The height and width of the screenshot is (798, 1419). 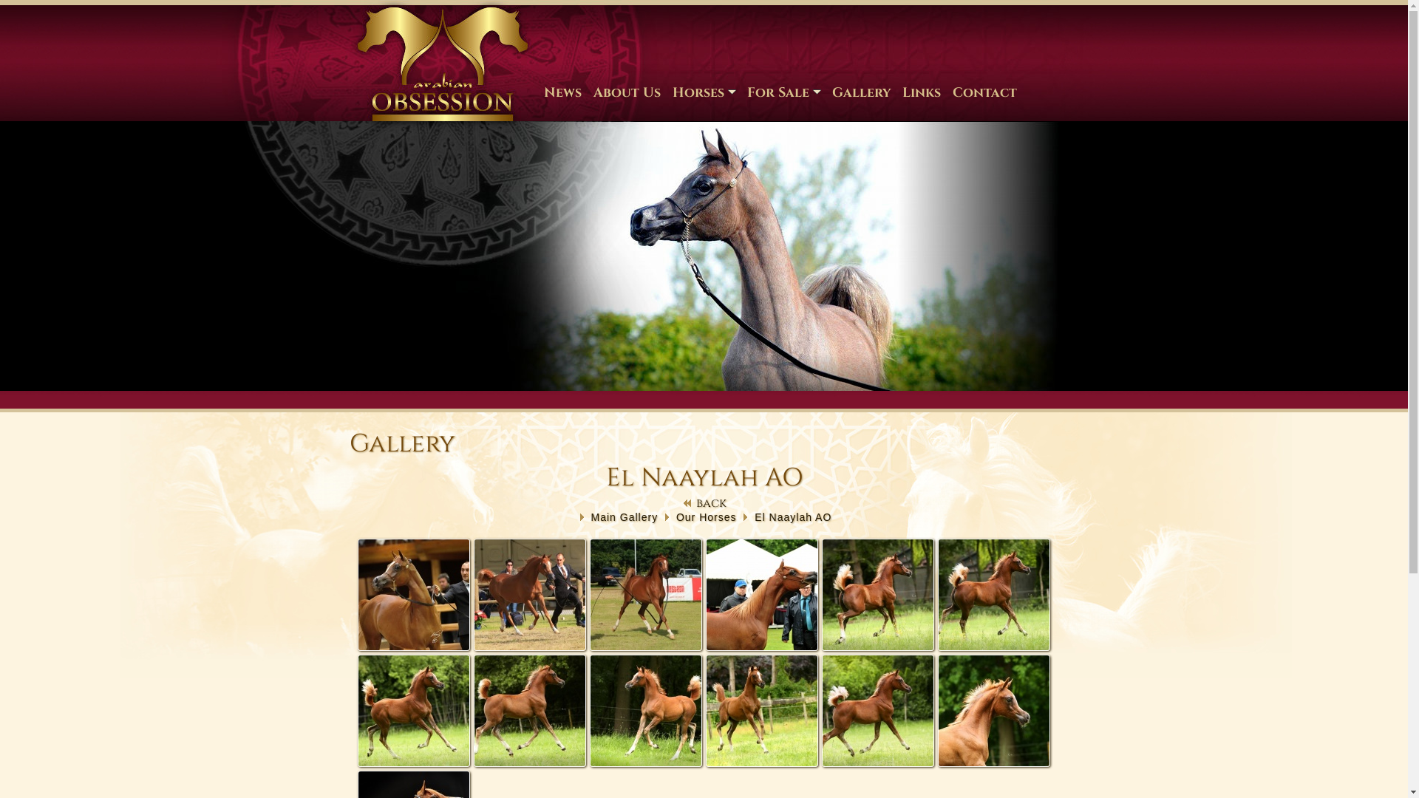 I want to click on Our Horses, so click(x=707, y=517).